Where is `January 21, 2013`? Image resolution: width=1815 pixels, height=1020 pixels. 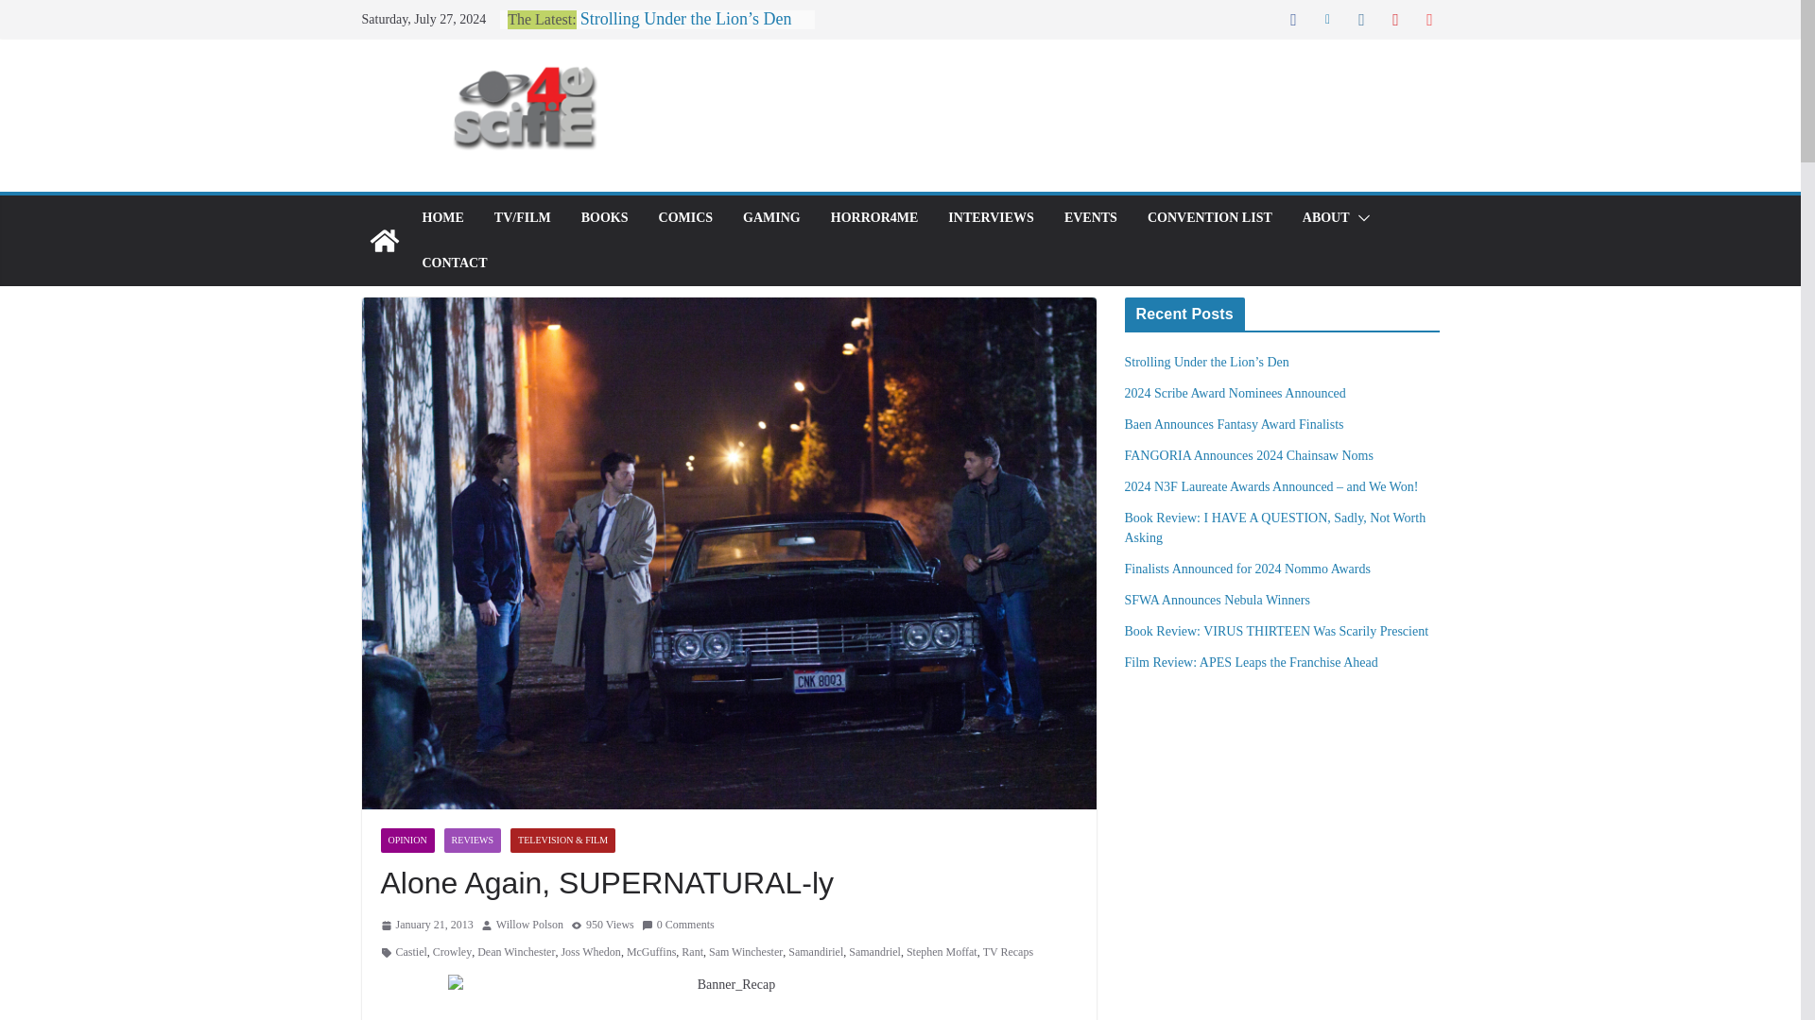 January 21, 2013 is located at coordinates (425, 926).